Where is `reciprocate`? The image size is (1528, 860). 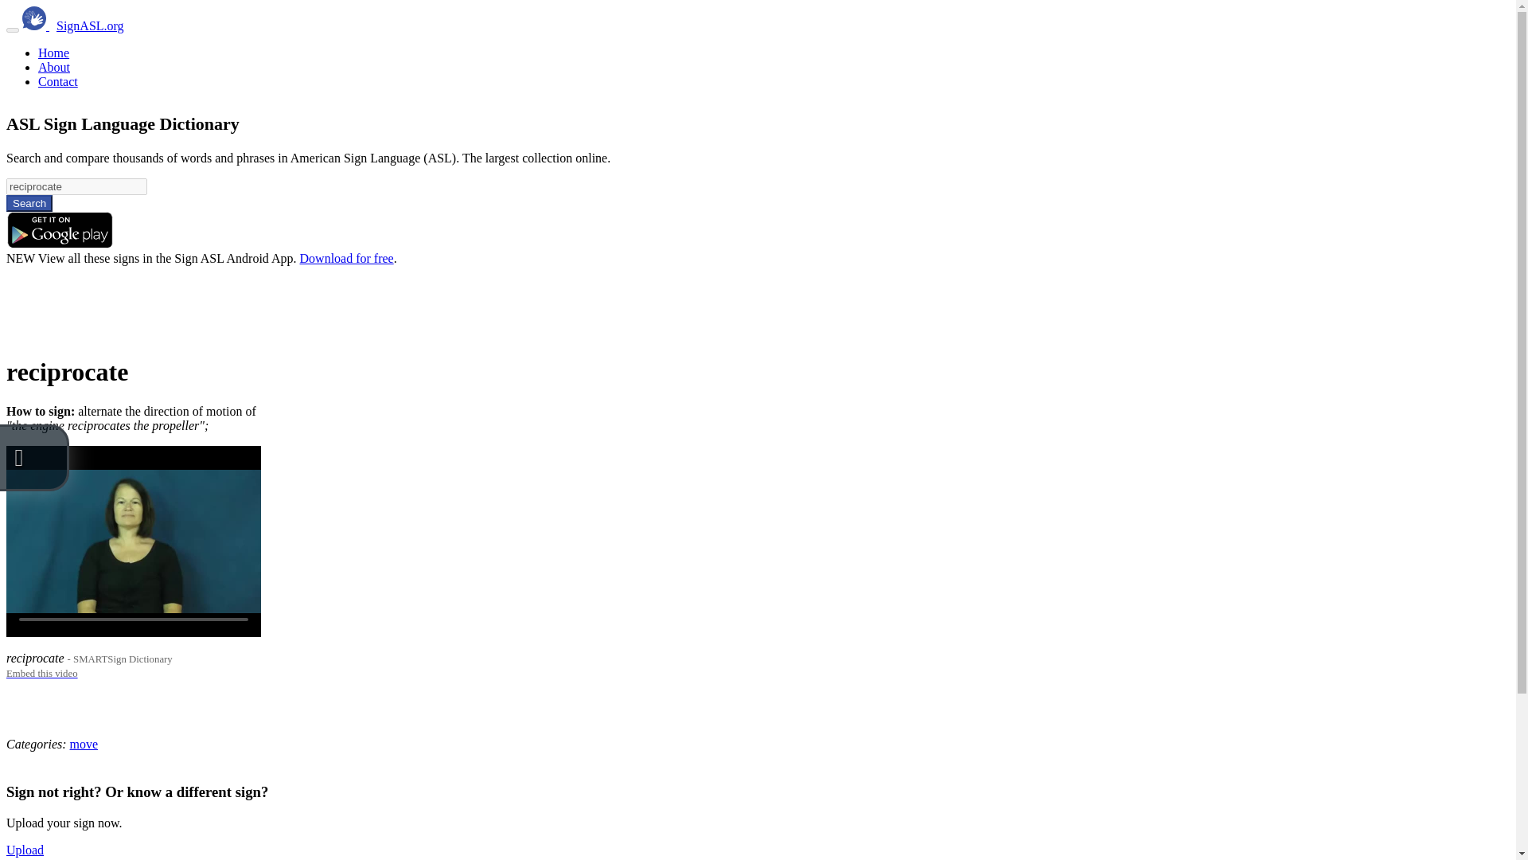
reciprocate is located at coordinates (76, 186).